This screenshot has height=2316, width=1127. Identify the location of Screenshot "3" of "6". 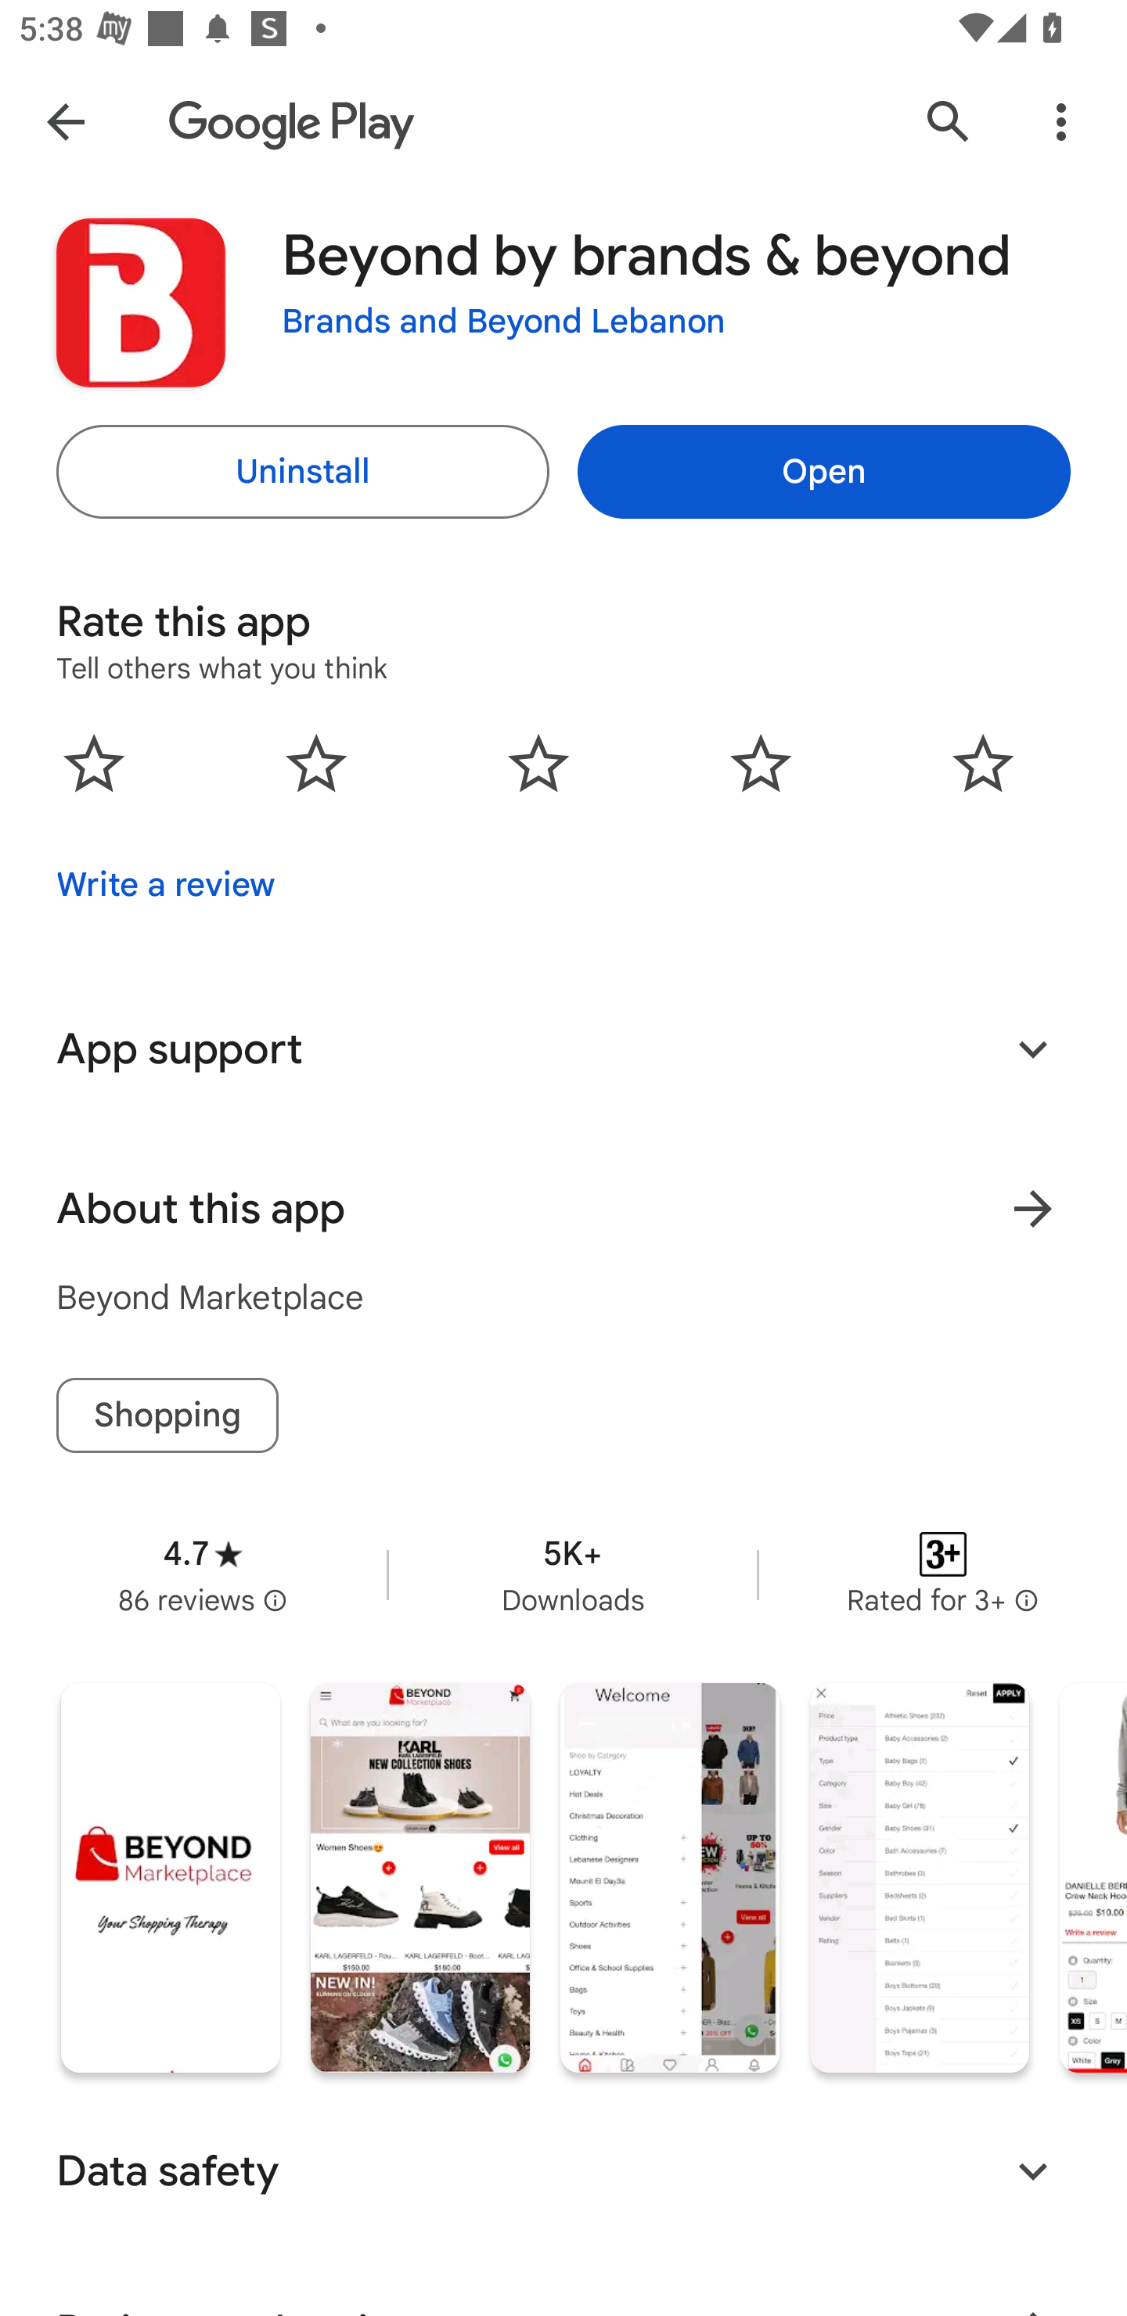
(670, 1878).